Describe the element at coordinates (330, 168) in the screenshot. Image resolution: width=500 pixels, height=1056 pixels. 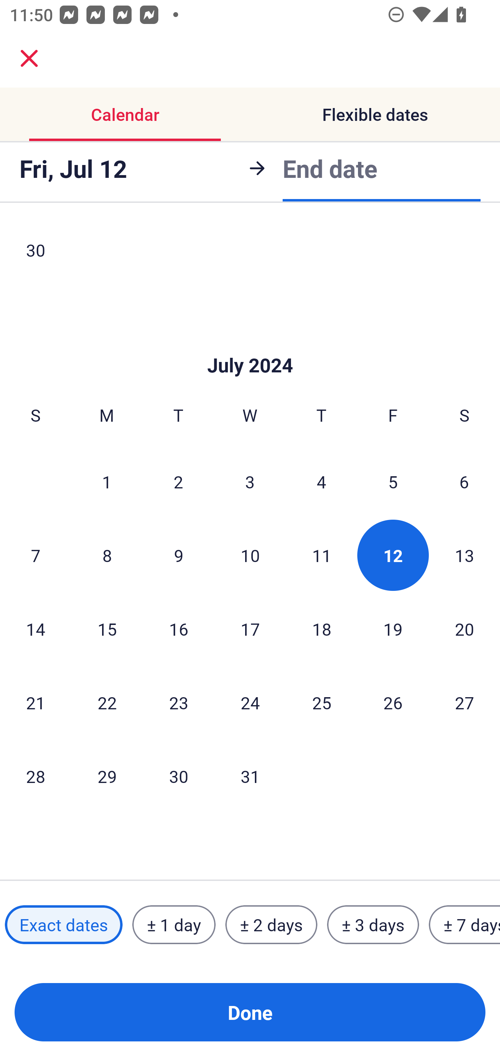
I see `End date` at that location.